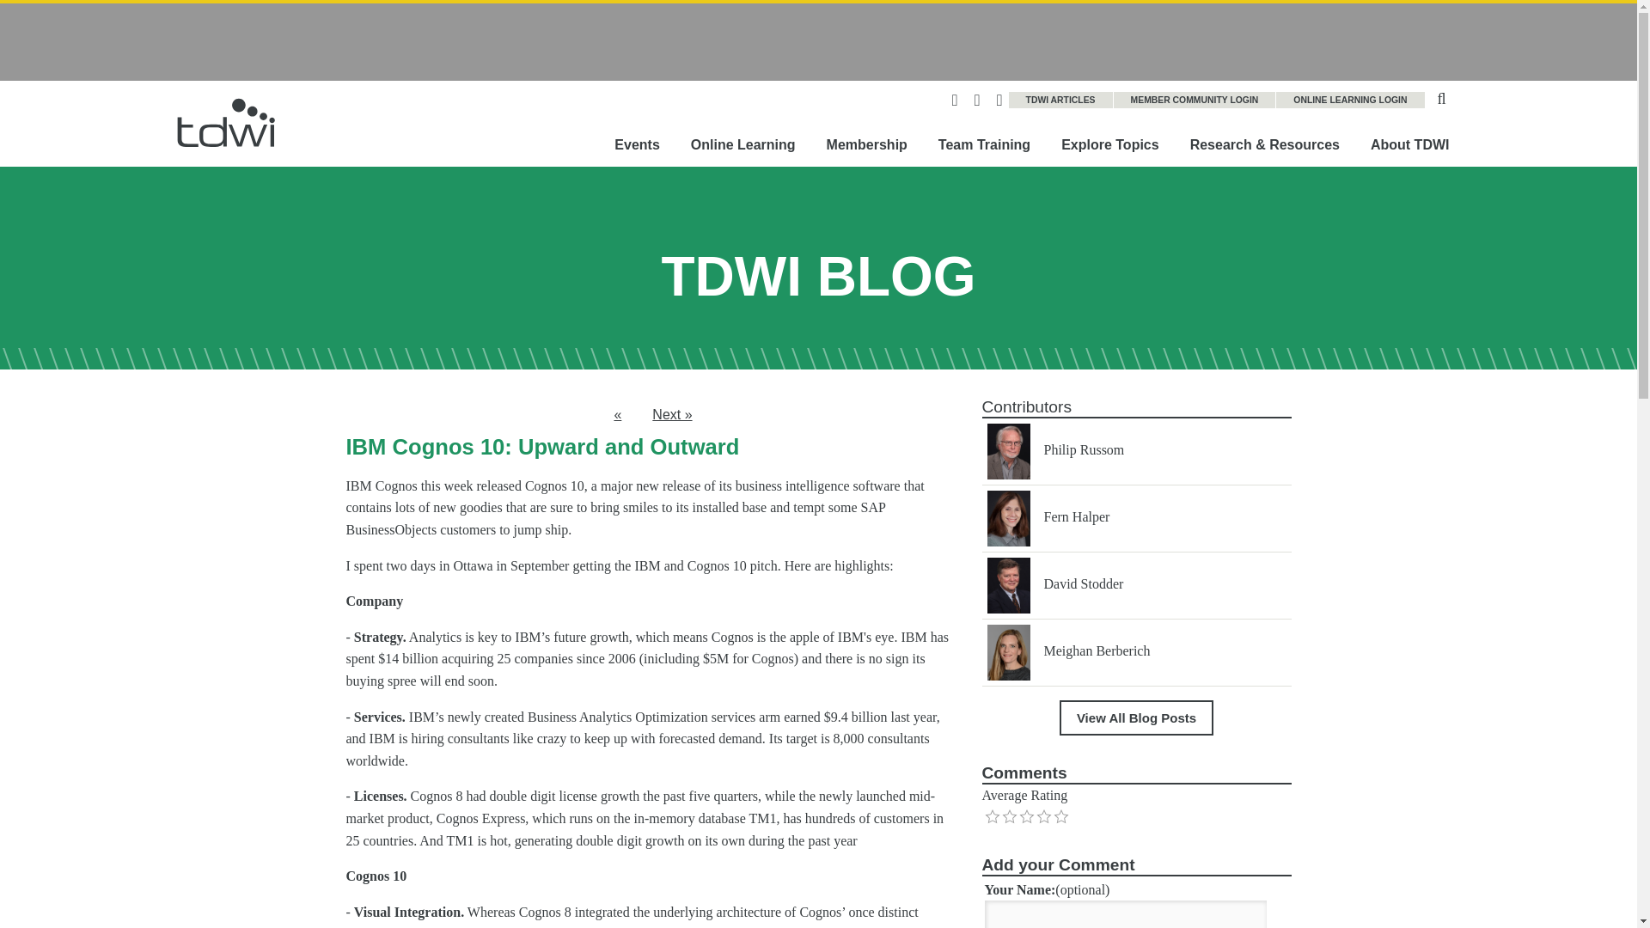  What do you see at coordinates (984, 144) in the screenshot?
I see `Team Training` at bounding box center [984, 144].